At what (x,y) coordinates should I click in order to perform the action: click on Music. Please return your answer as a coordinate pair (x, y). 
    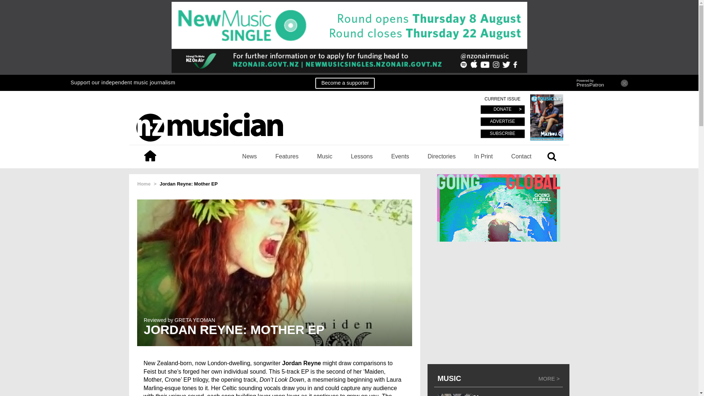
    Looking at the image, I should click on (325, 156).